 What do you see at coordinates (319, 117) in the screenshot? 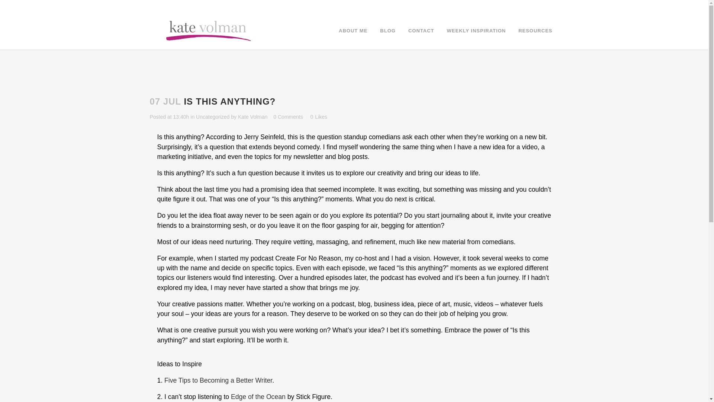
I see `Like this` at bounding box center [319, 117].